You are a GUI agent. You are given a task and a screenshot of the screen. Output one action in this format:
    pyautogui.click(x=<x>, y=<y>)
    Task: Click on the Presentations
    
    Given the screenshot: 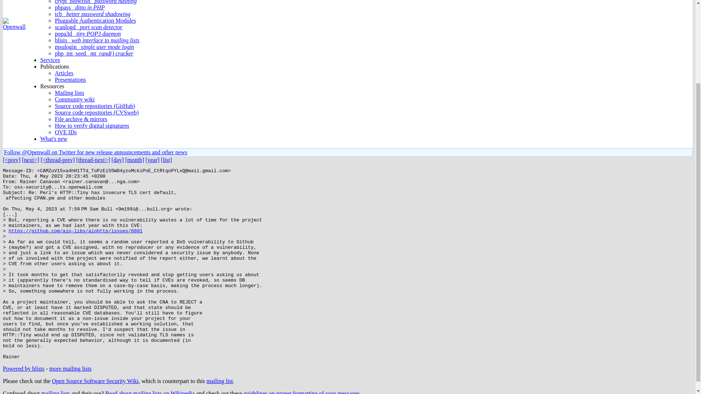 What is the action you would take?
    pyautogui.click(x=70, y=80)
    